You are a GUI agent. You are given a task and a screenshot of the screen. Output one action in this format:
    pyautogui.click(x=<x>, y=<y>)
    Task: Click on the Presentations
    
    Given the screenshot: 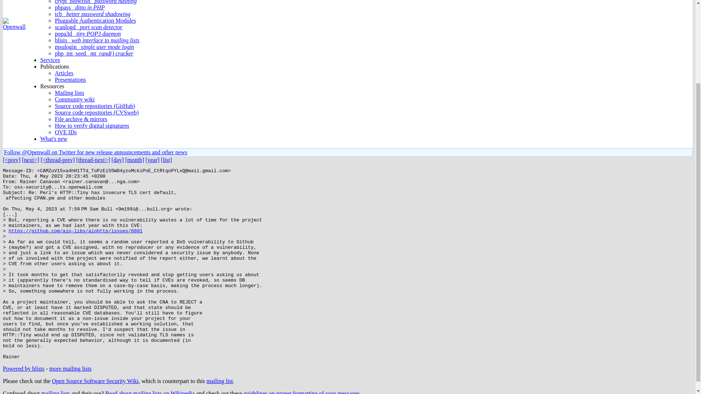 What is the action you would take?
    pyautogui.click(x=70, y=80)
    